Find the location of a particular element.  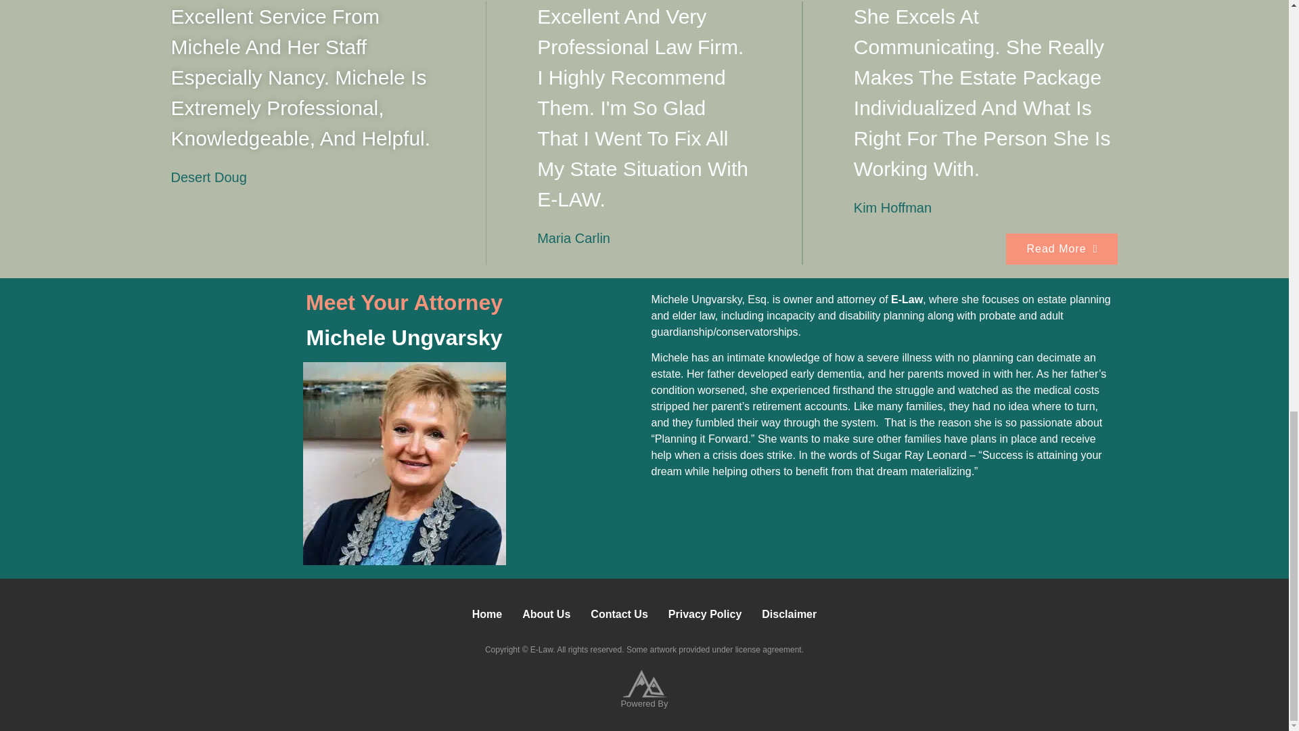

Visit Integritymarketingsolutions.com is located at coordinates (644, 684).